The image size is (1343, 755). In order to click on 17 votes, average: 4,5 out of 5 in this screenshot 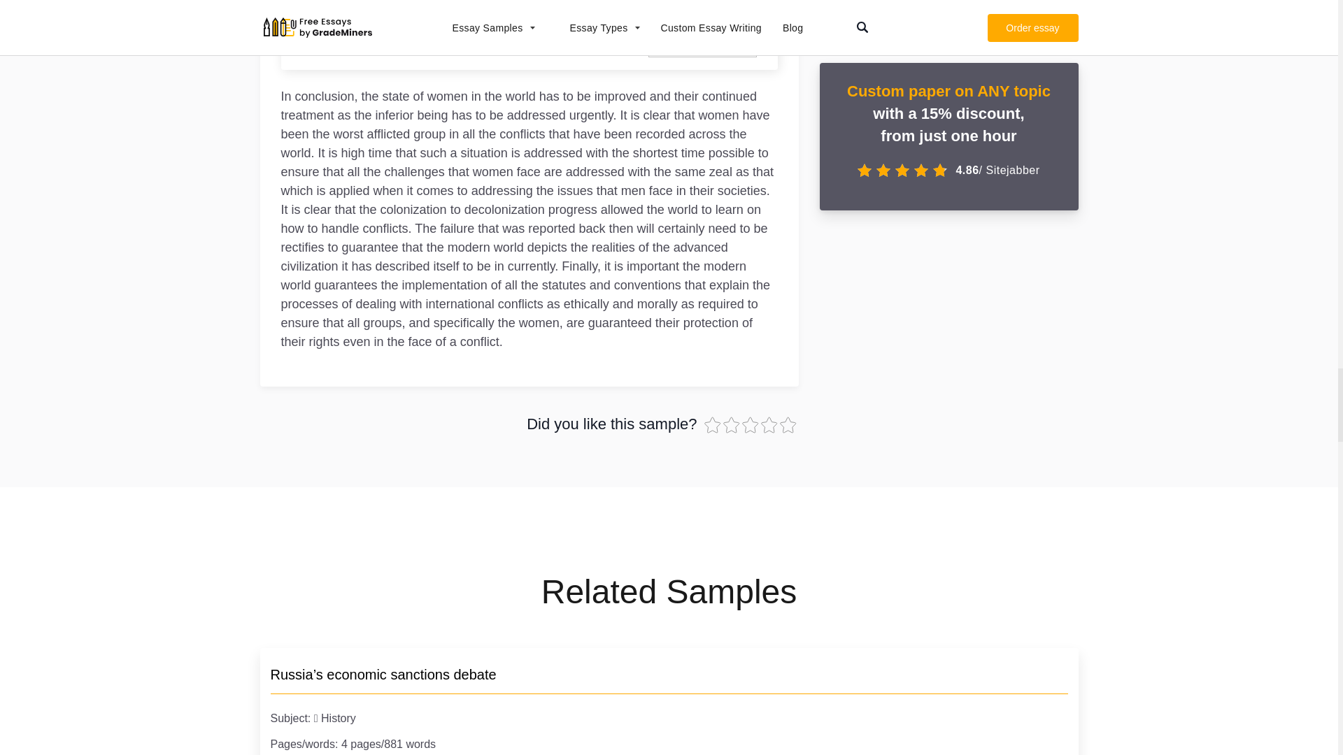, I will do `click(750, 425)`.